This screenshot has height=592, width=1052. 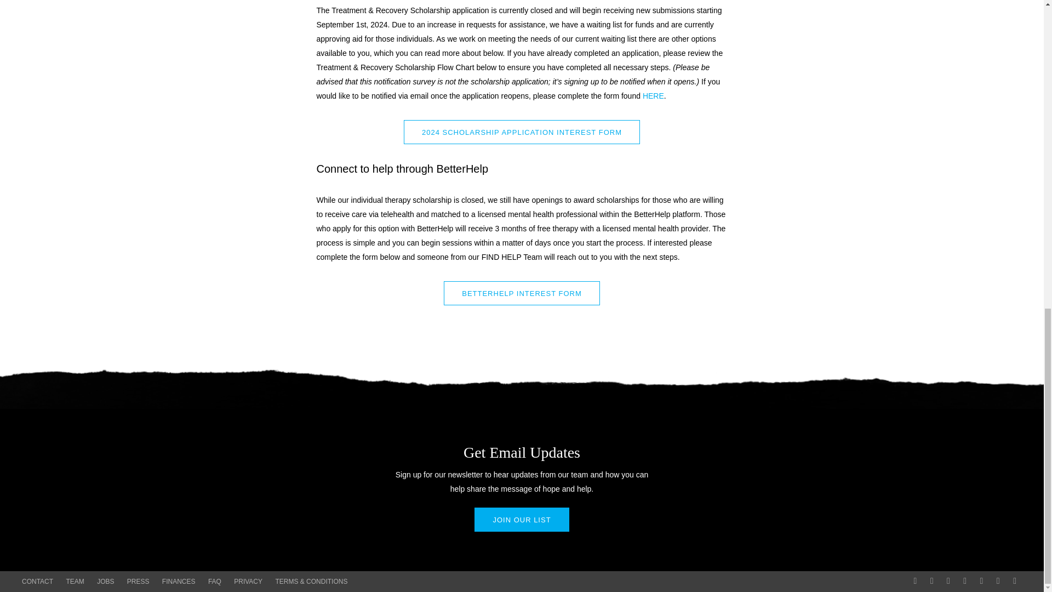 I want to click on YouTube, so click(x=998, y=580).